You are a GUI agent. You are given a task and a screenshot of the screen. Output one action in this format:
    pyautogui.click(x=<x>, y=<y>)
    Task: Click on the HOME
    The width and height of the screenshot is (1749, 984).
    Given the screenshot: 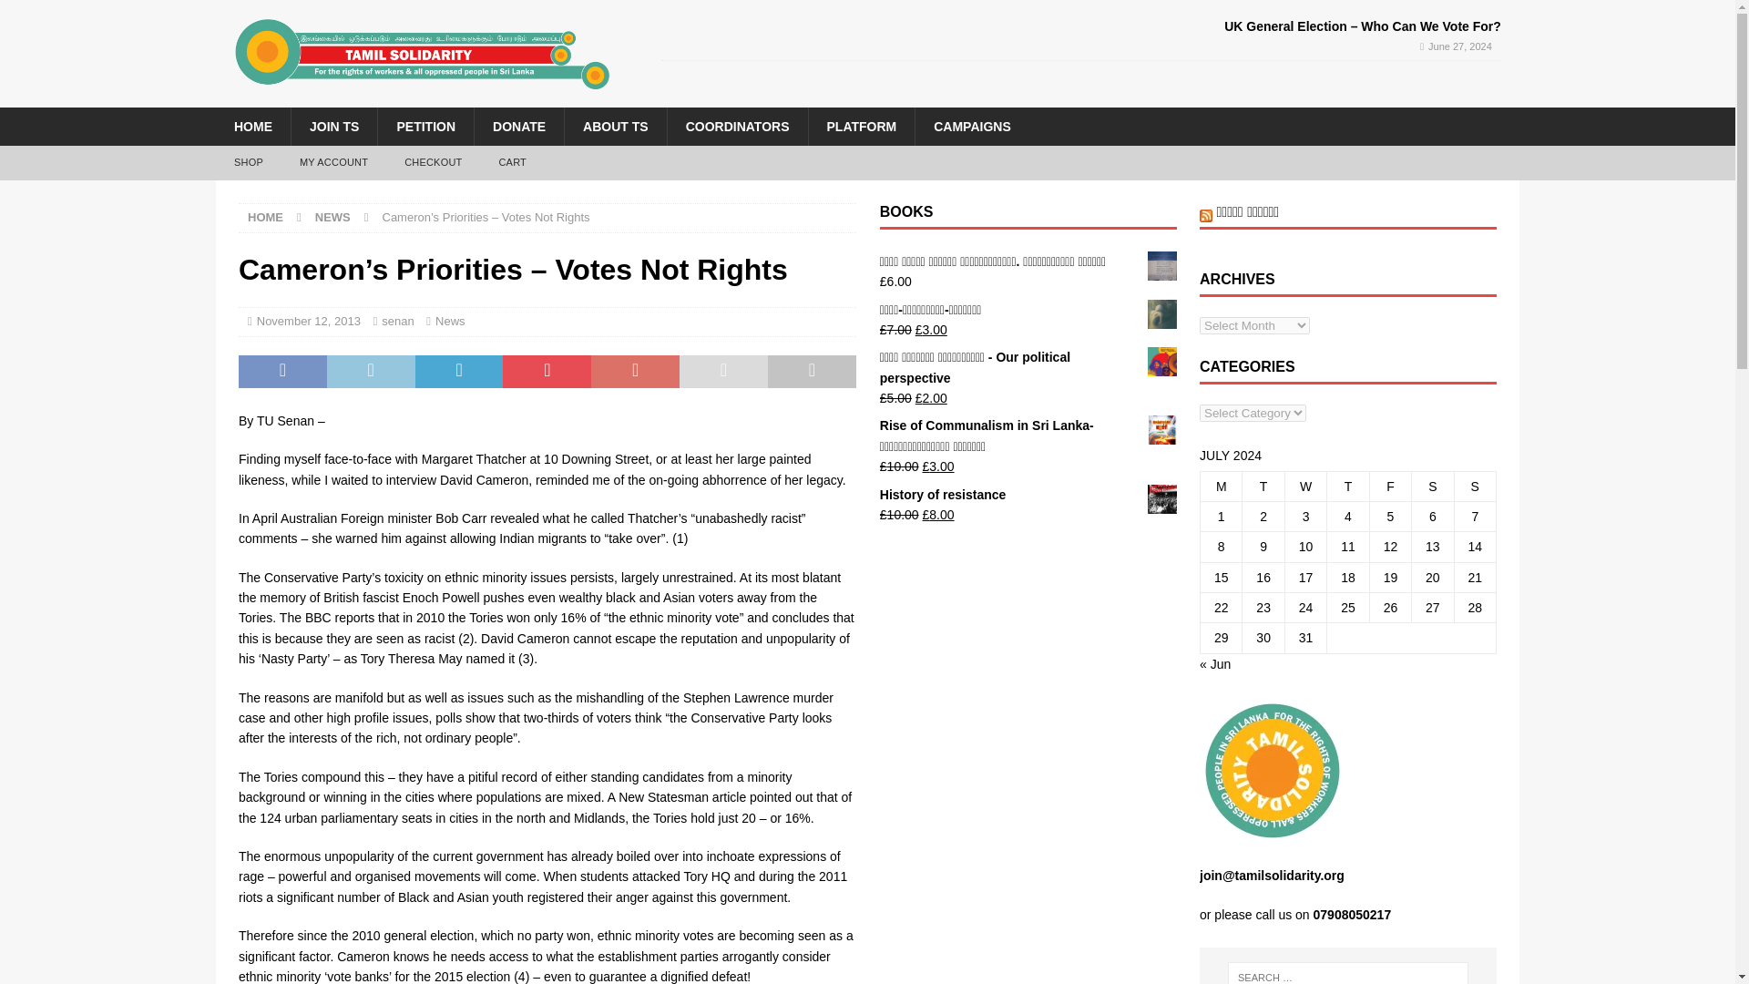 What is the action you would take?
    pyautogui.click(x=266, y=217)
    